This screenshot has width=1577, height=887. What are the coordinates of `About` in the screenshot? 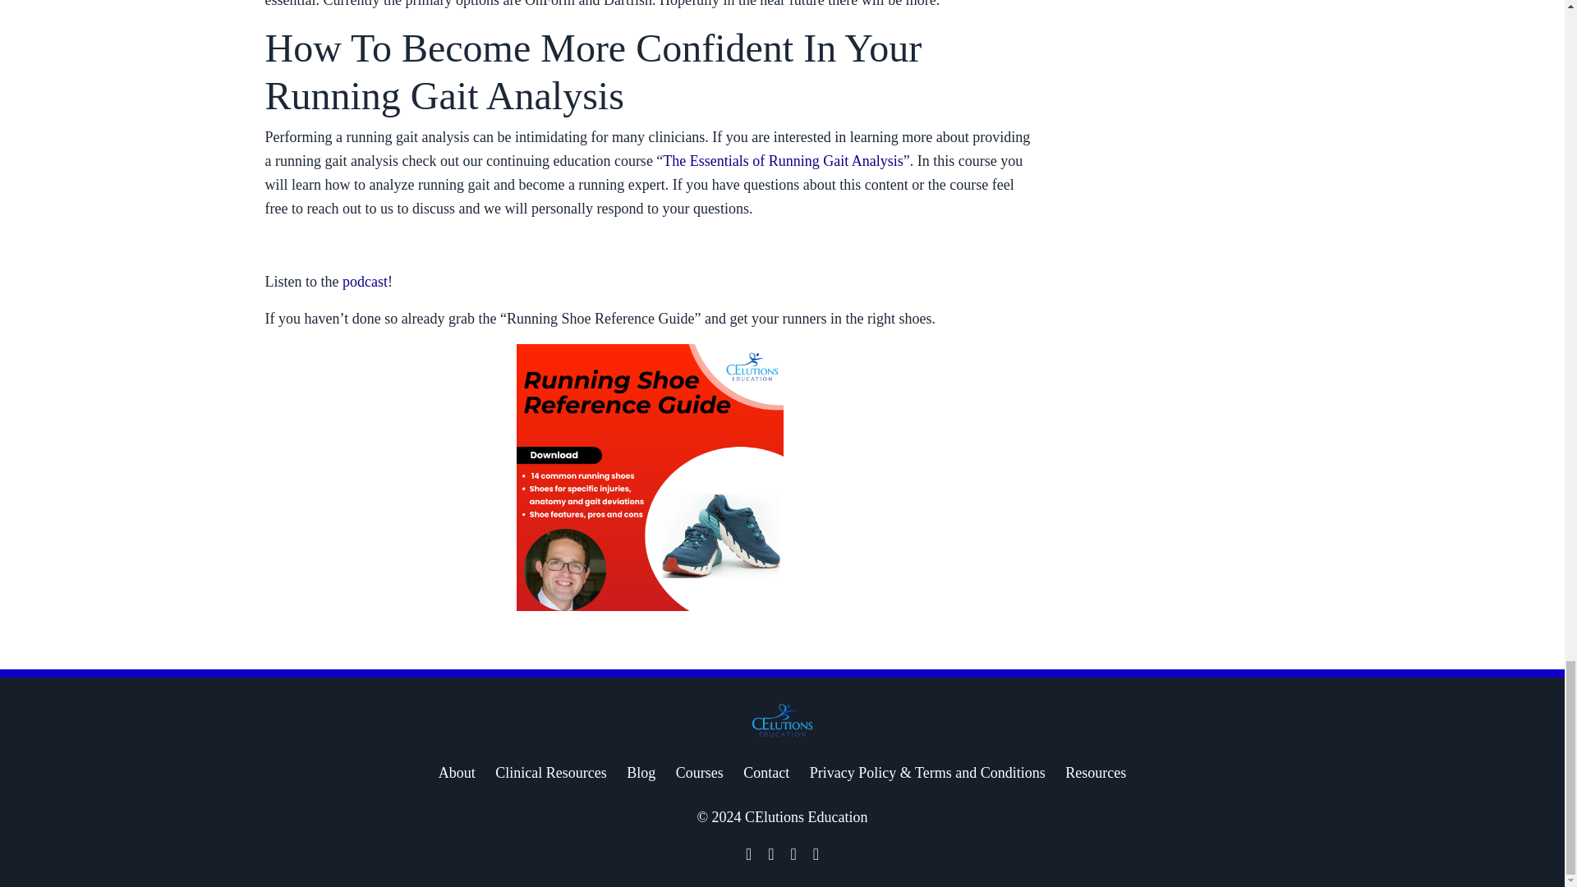 It's located at (457, 772).